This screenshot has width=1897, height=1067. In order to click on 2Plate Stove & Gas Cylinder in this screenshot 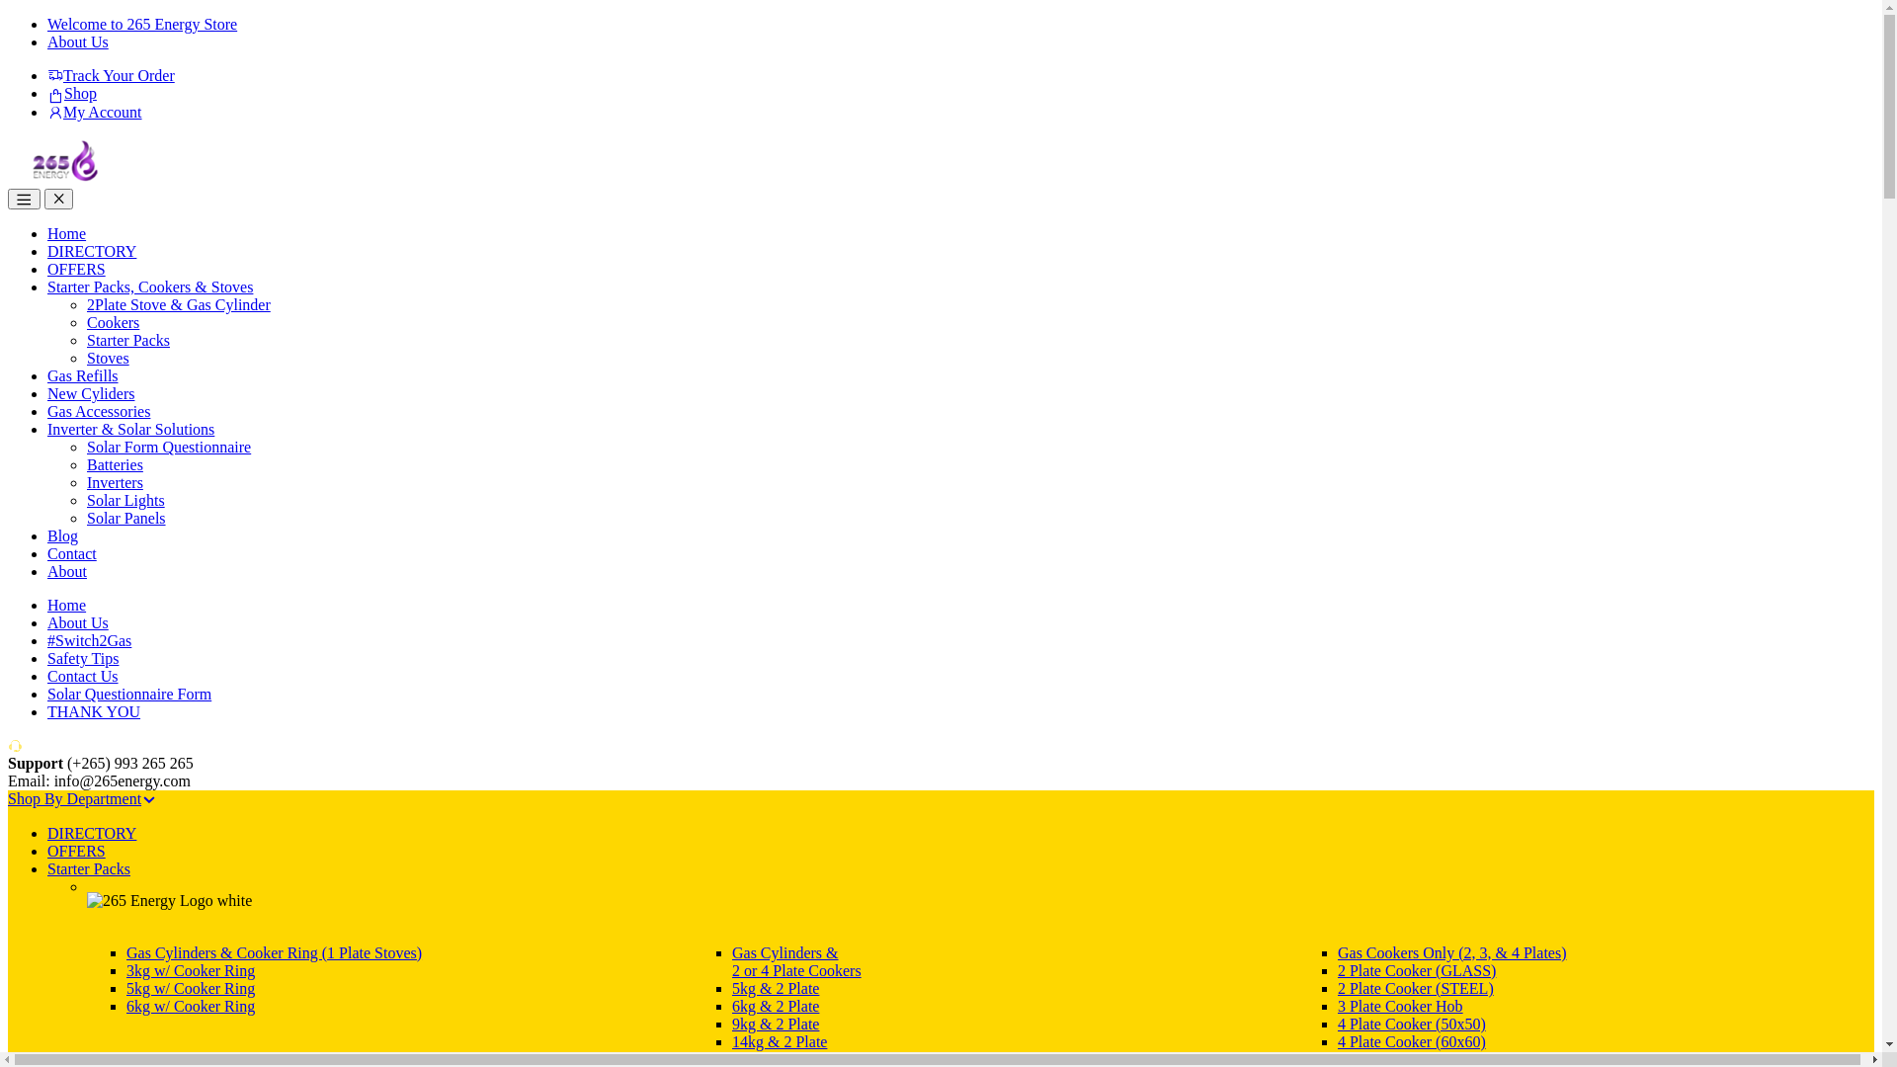, I will do `click(179, 304)`.